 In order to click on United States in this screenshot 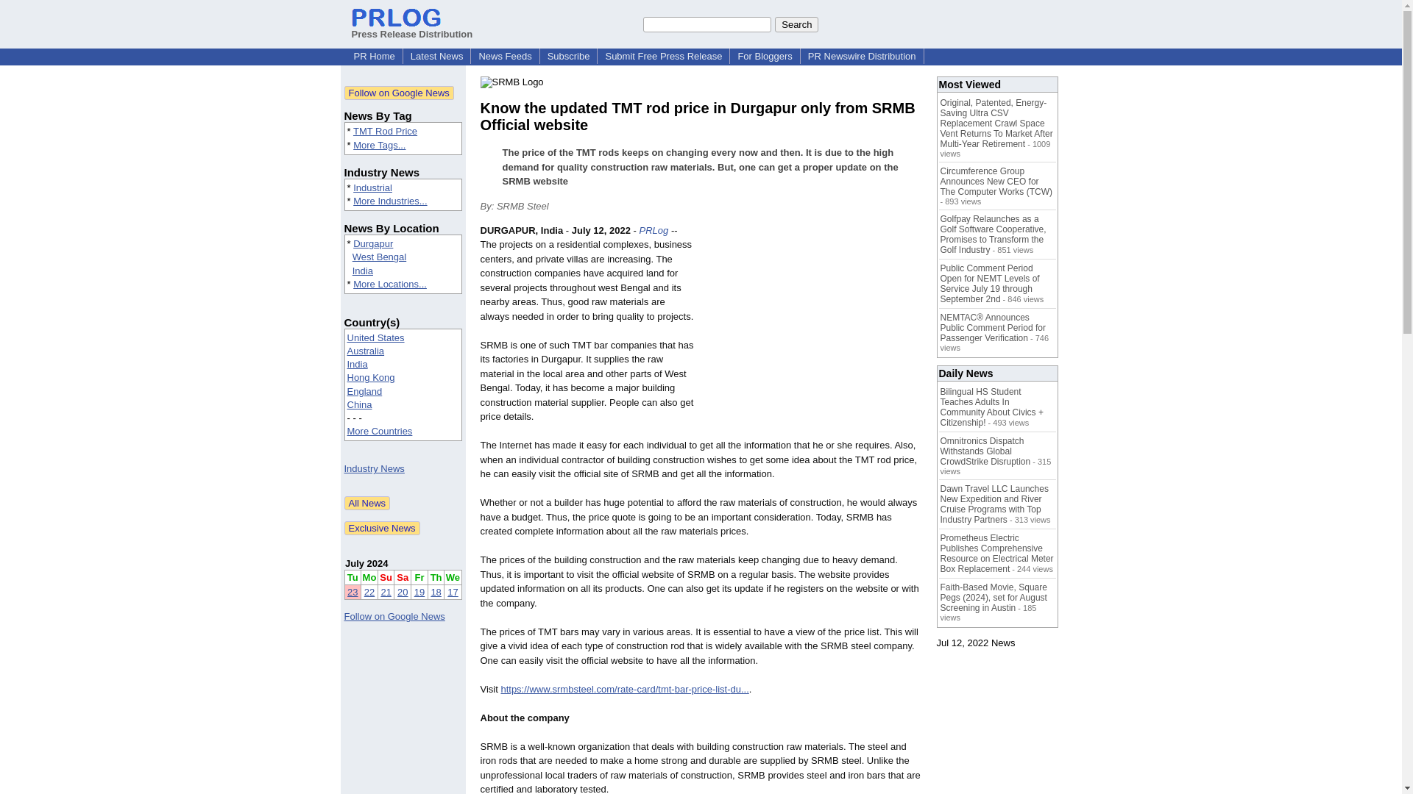, I will do `click(375, 337)`.